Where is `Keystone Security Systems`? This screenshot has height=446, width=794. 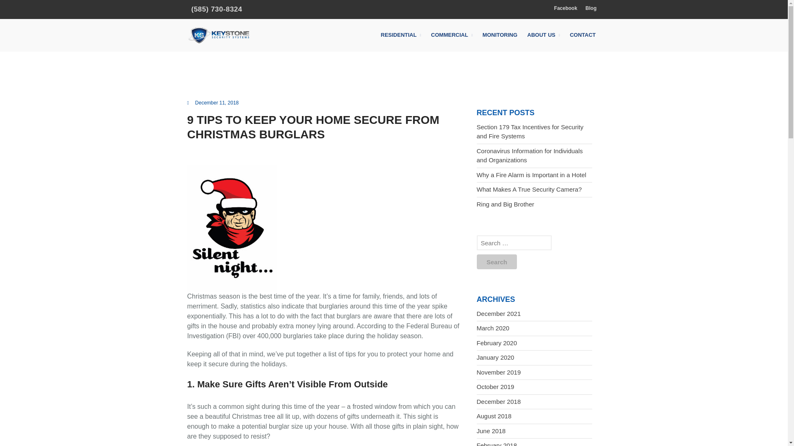
Keystone Security Systems is located at coordinates (304, 40).